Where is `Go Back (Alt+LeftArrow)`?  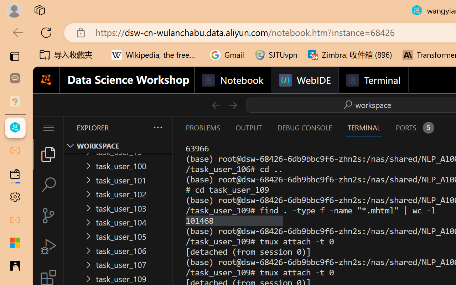
Go Back (Alt+LeftArrow) is located at coordinates (216, 105).